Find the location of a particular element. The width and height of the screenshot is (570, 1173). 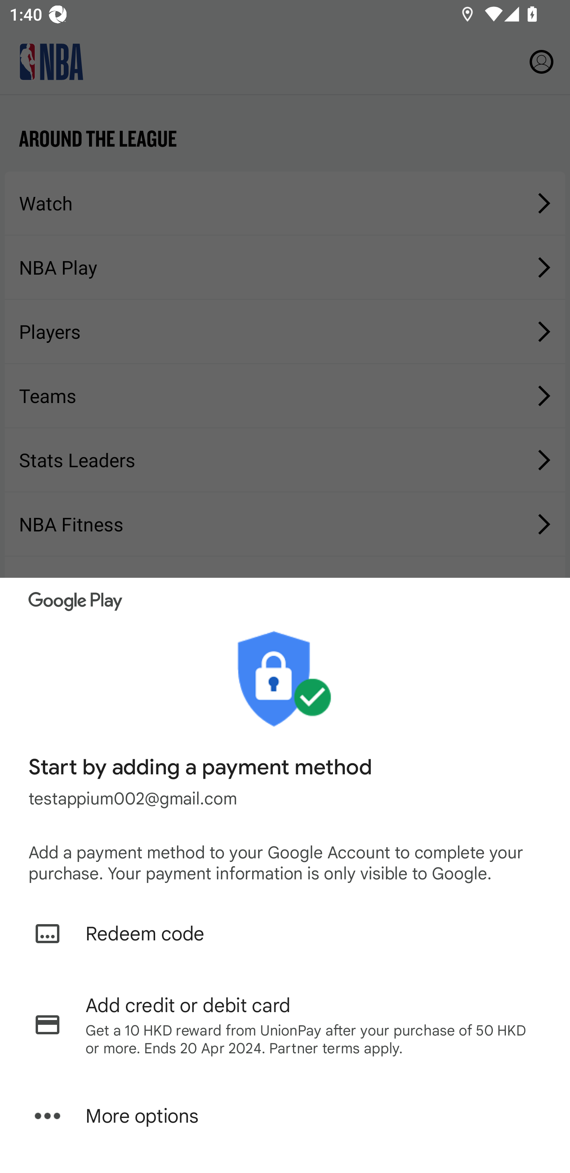

Redeem code is located at coordinates (285, 934).